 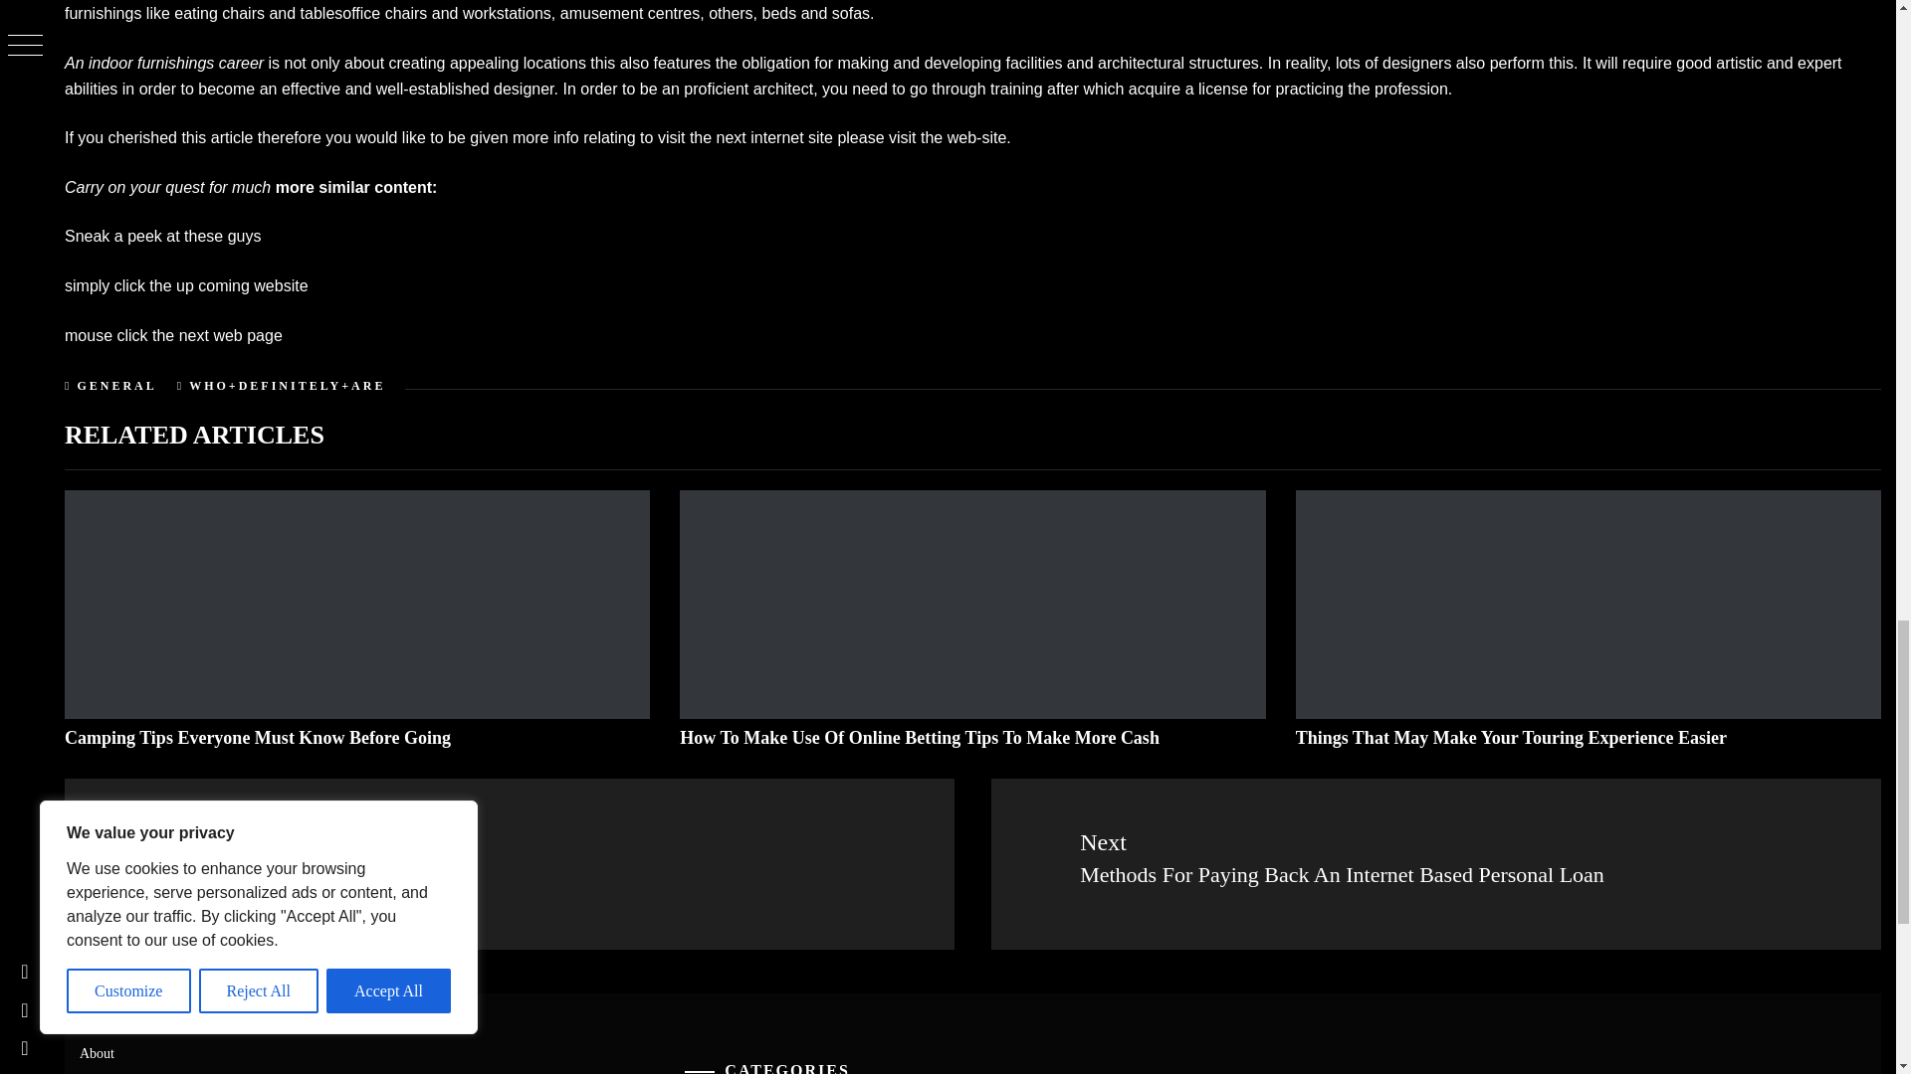 What do you see at coordinates (186, 284) in the screenshot?
I see `simply click the up coming website` at bounding box center [186, 284].